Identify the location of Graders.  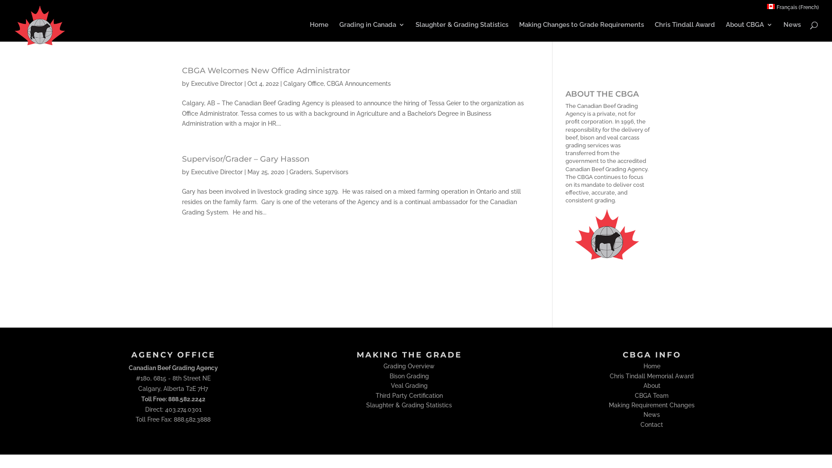
(301, 172).